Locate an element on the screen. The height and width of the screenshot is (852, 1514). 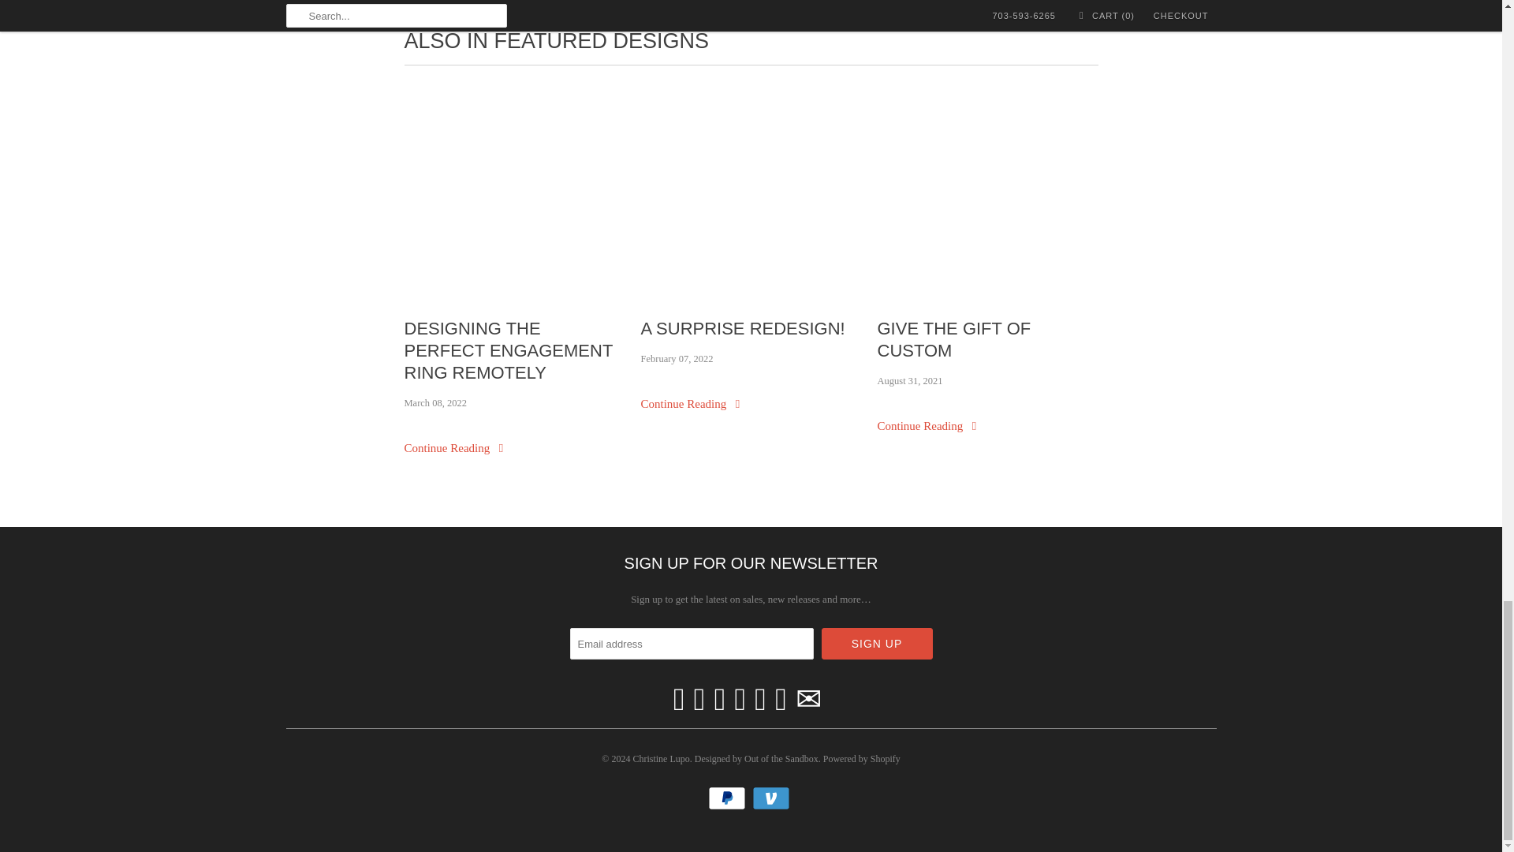
A SURPRISE REDESIGN! is located at coordinates (751, 328).